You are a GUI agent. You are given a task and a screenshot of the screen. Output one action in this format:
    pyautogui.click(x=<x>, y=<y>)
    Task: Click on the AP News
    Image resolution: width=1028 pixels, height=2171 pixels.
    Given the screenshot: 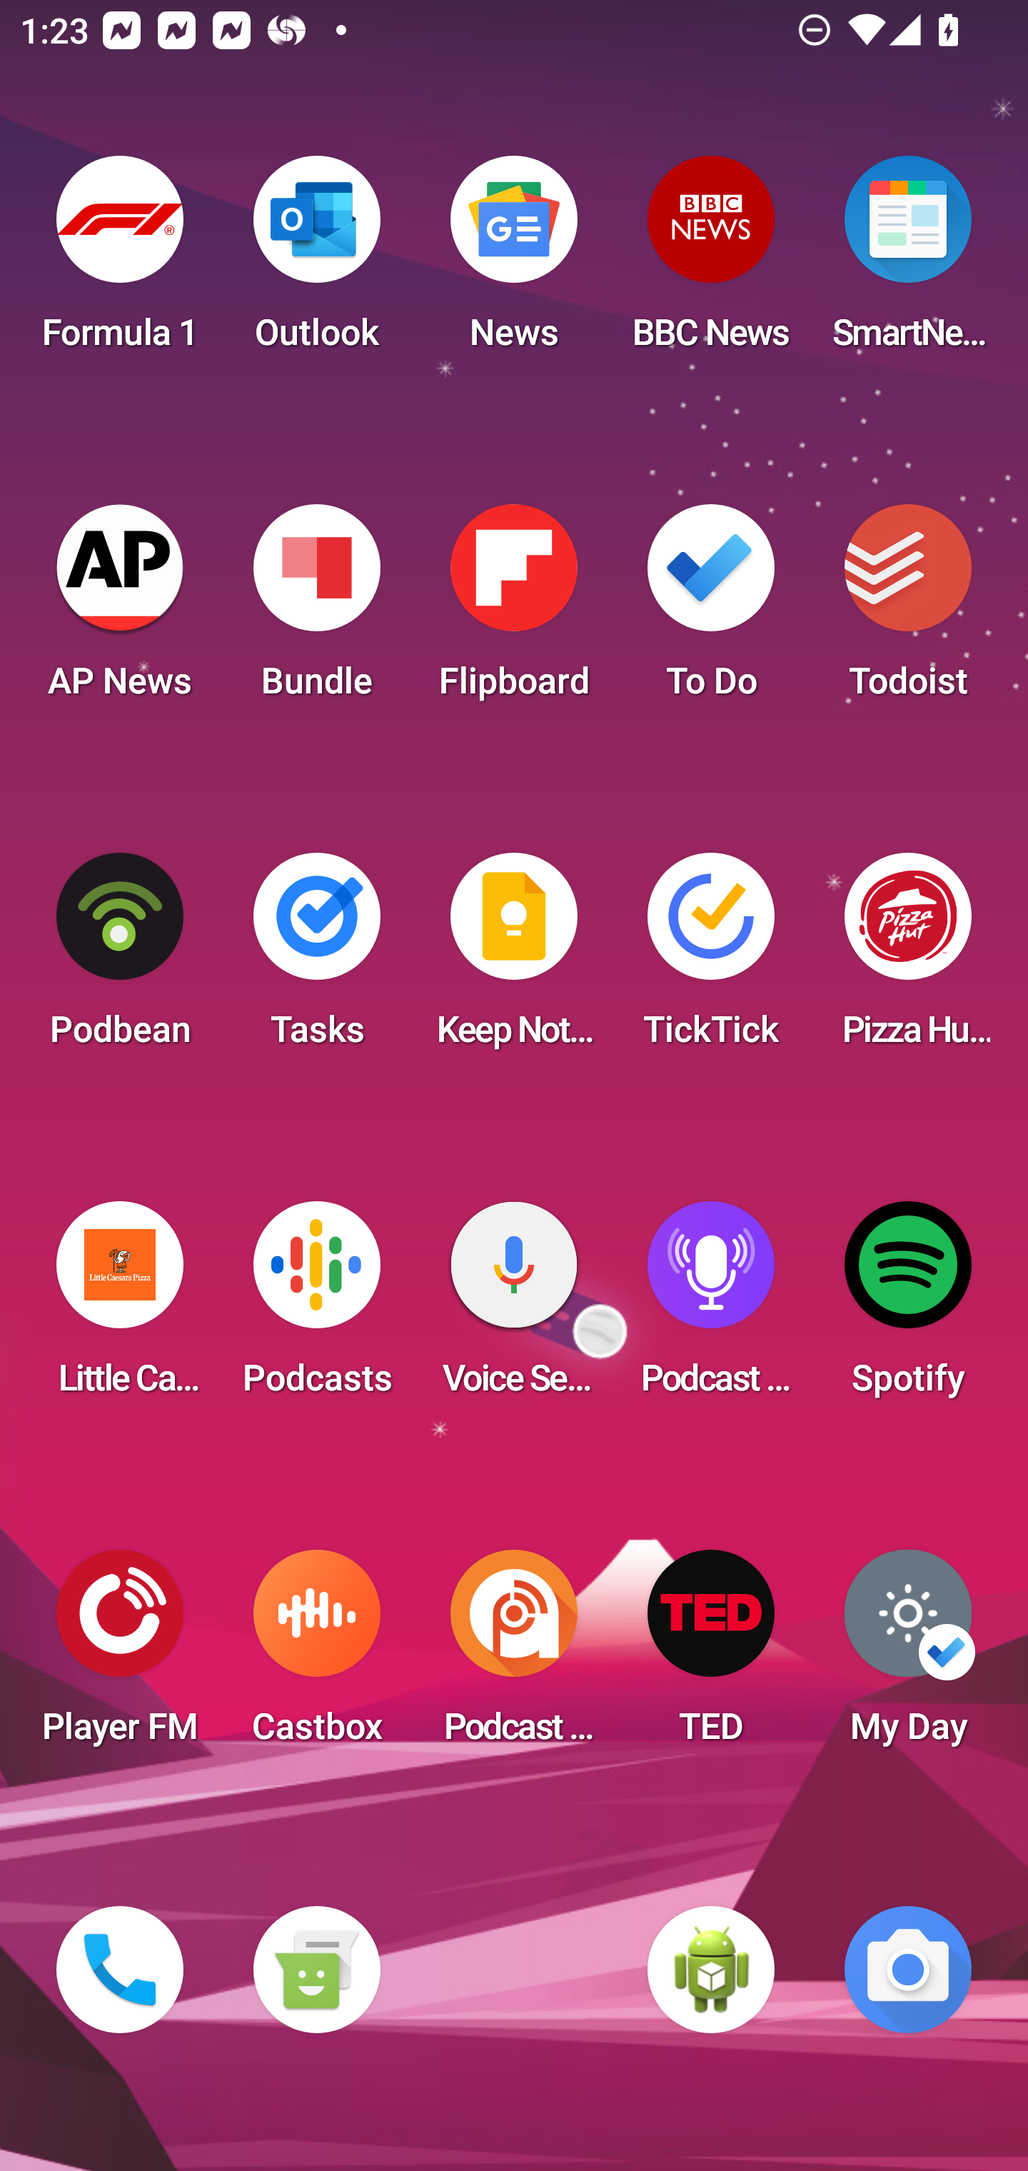 What is the action you would take?
    pyautogui.click(x=120, y=610)
    